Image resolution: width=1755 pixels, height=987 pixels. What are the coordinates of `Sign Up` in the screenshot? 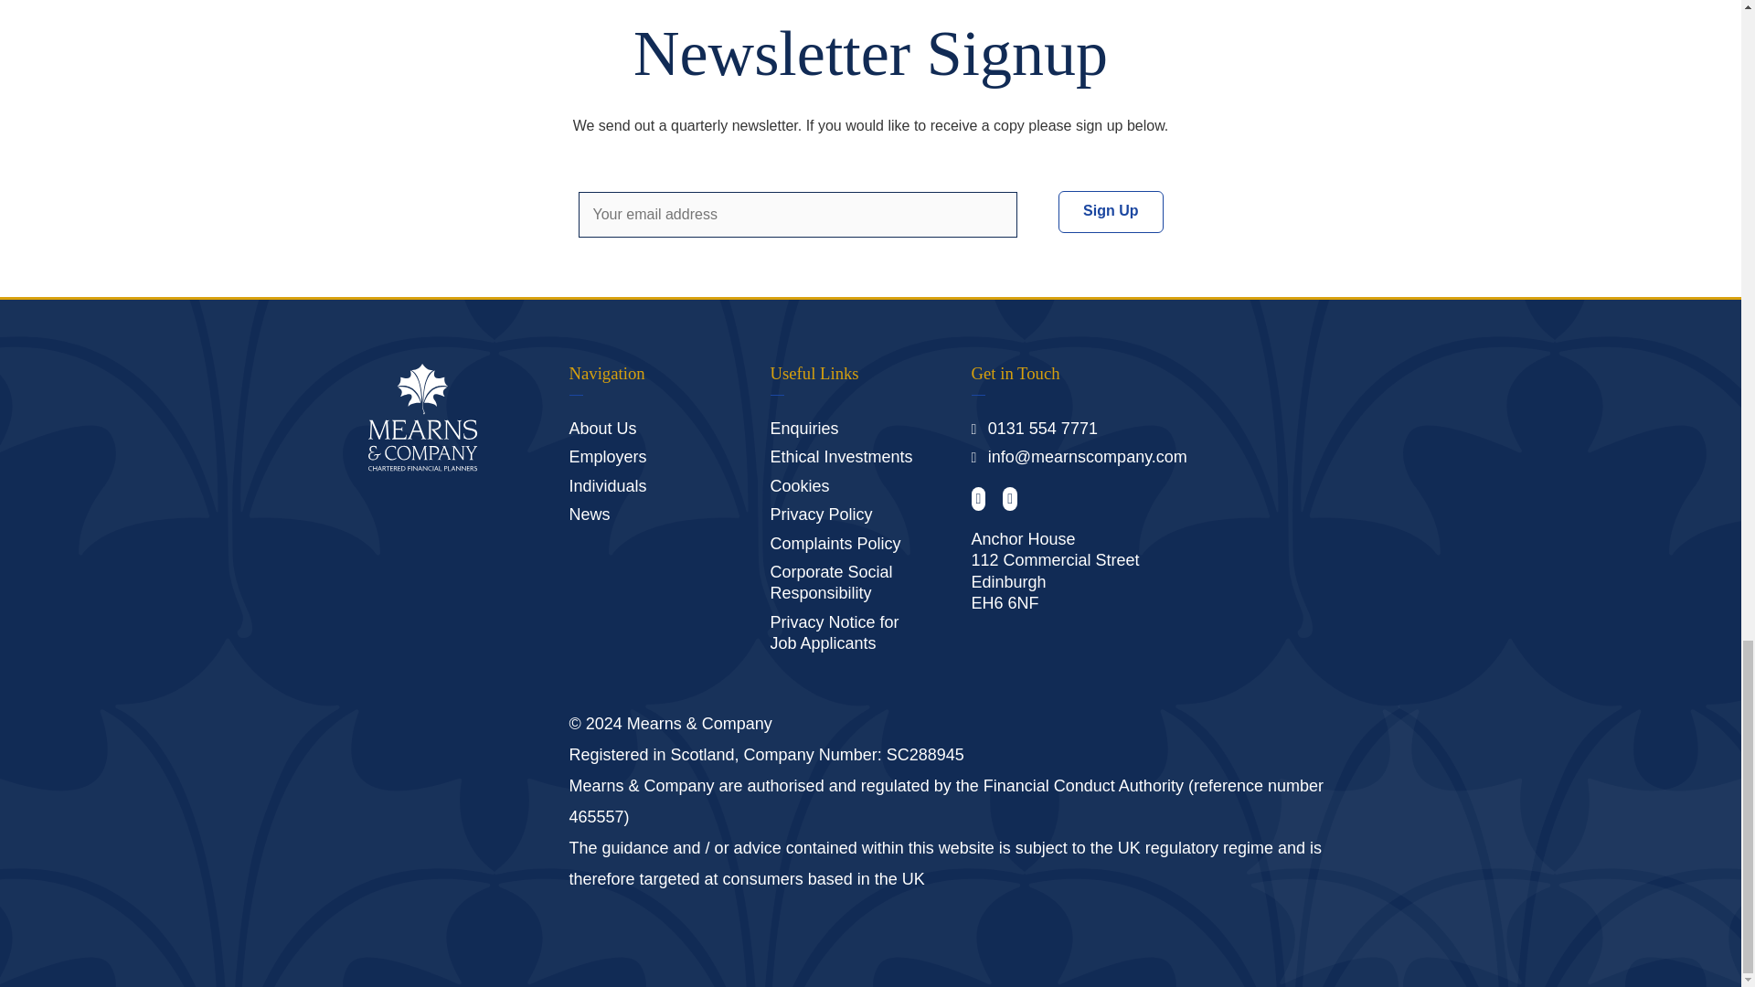 It's located at (1110, 212).